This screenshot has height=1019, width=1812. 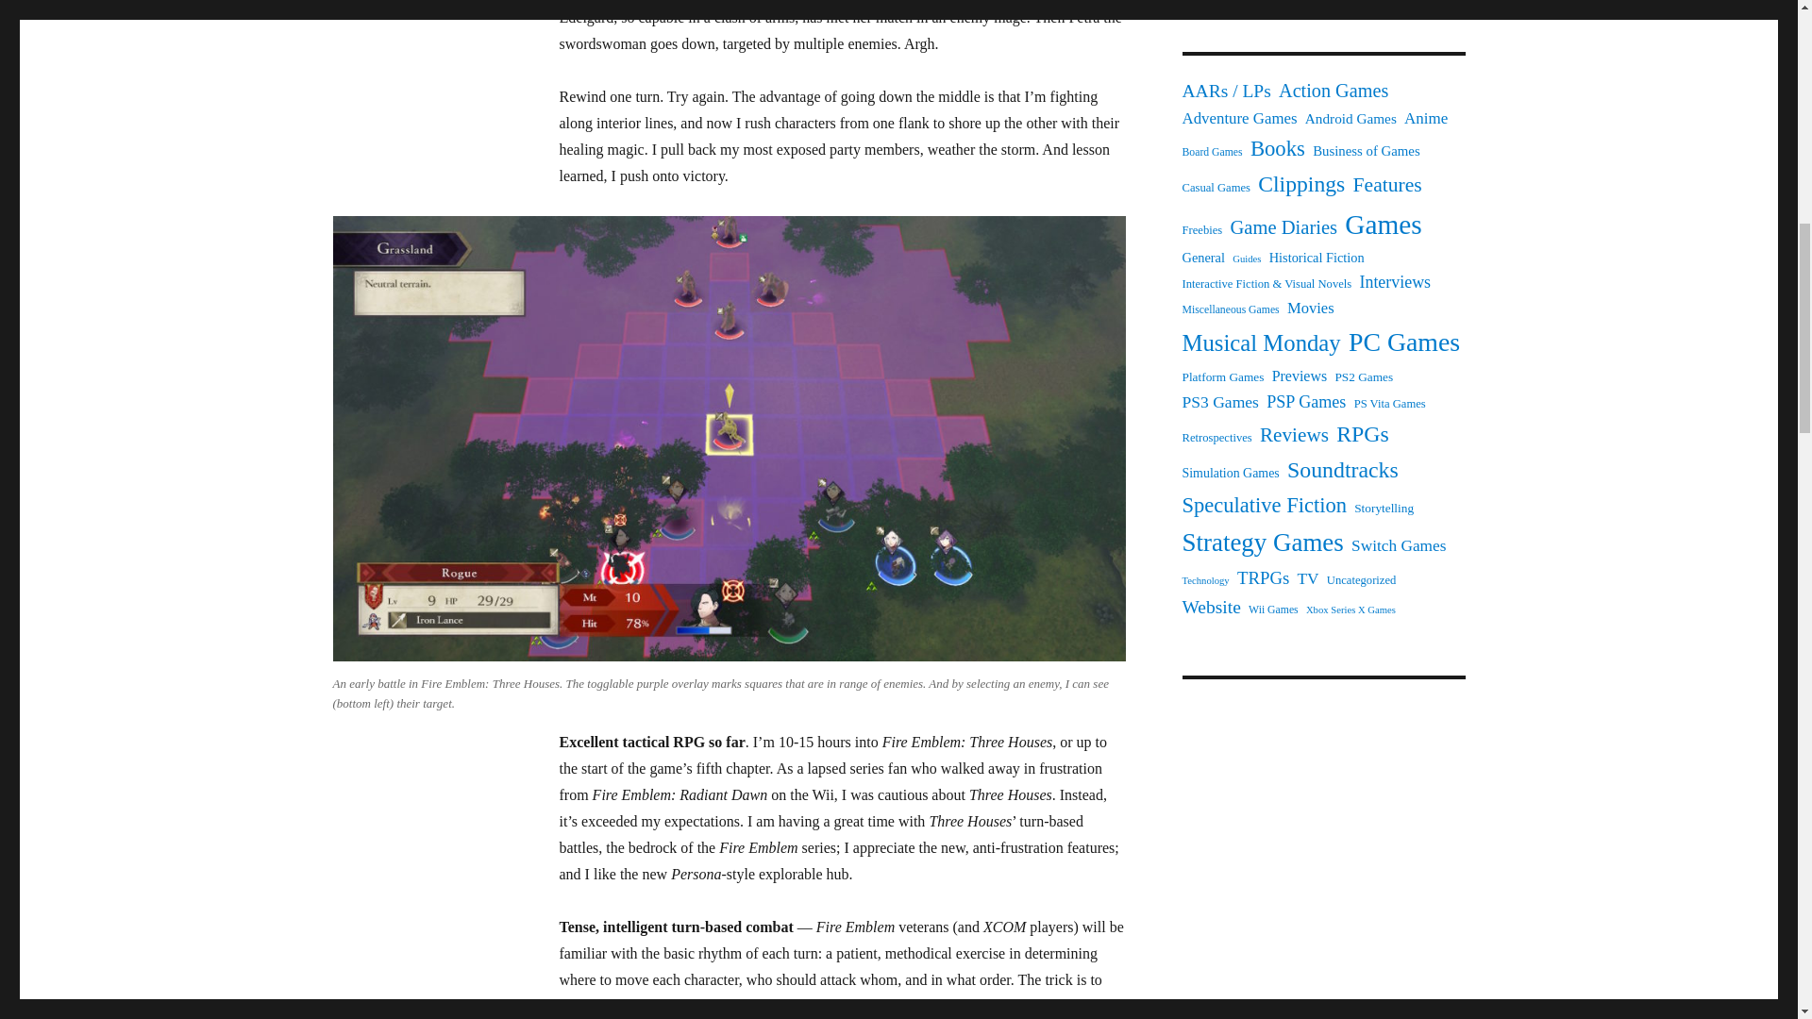 I want to click on Android Games, so click(x=1351, y=119).